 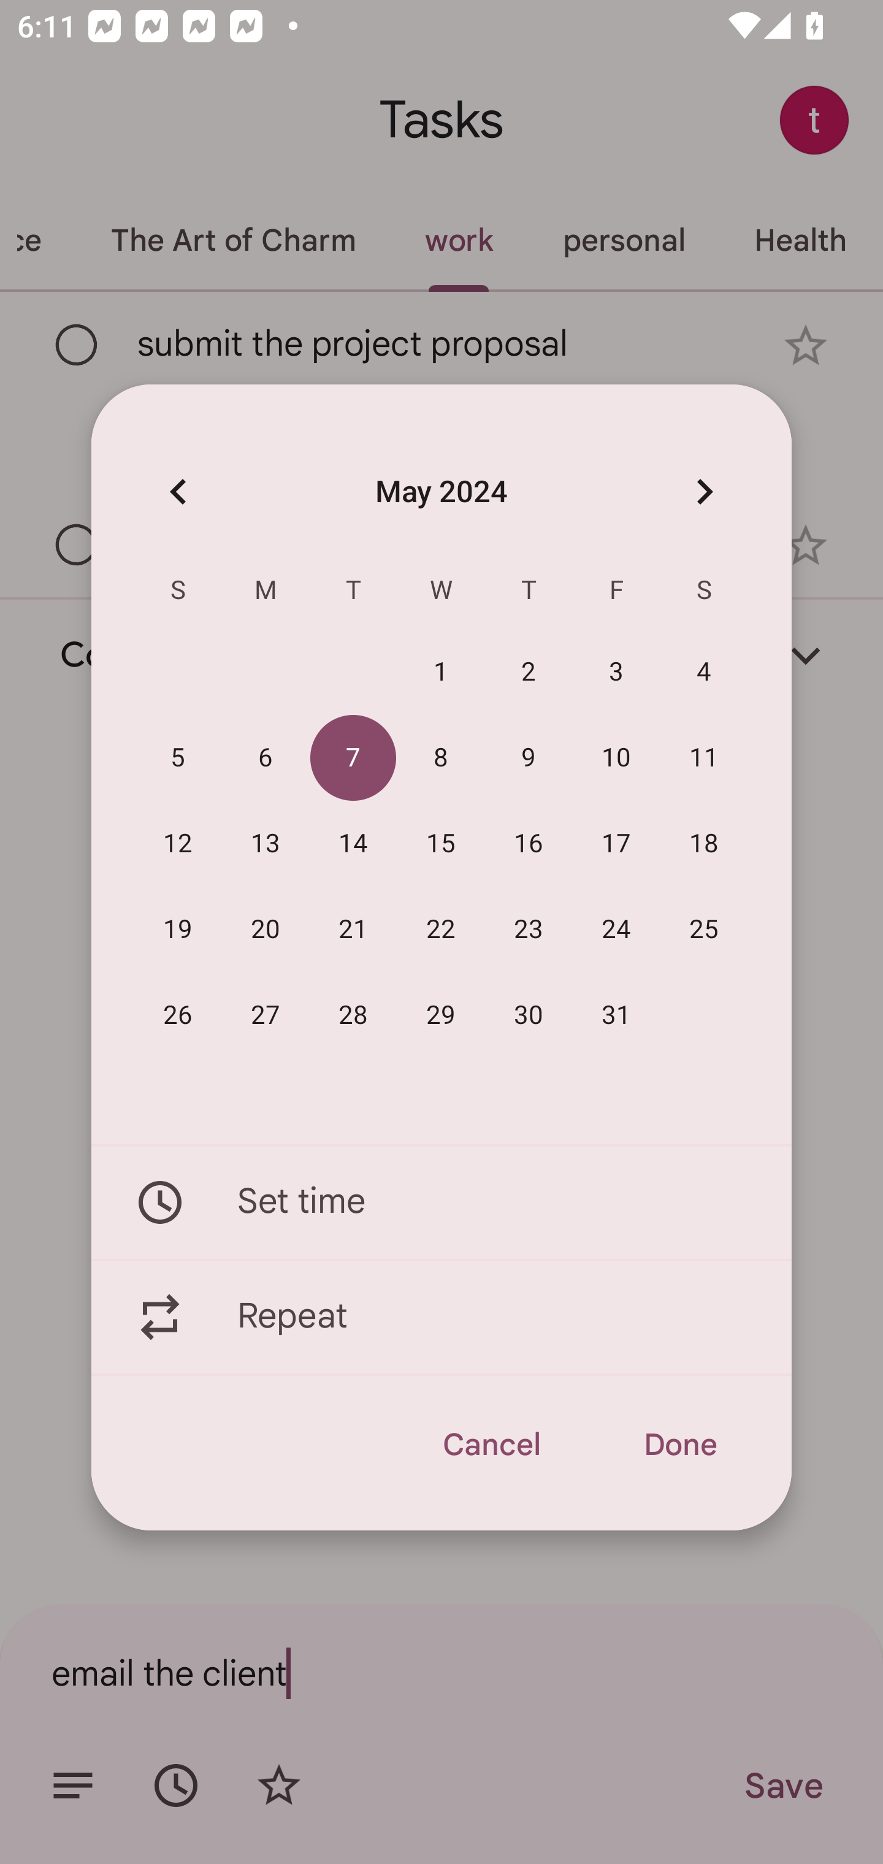 What do you see at coordinates (178, 1015) in the screenshot?
I see `26 26 May 2024` at bounding box center [178, 1015].